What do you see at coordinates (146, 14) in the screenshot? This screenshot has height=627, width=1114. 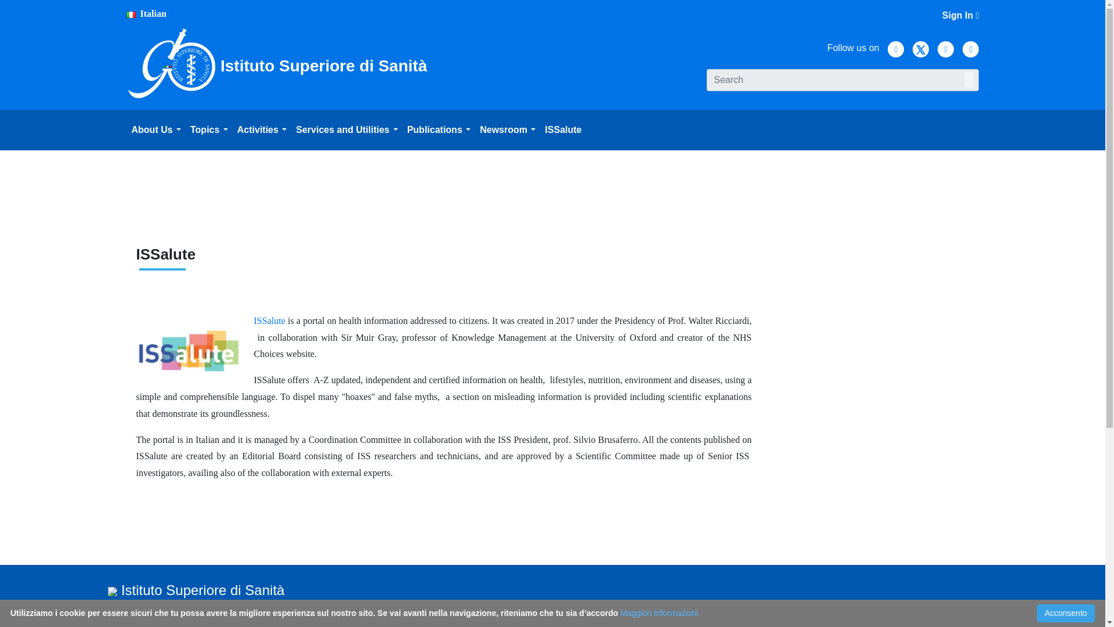 I see `  Italian` at bounding box center [146, 14].